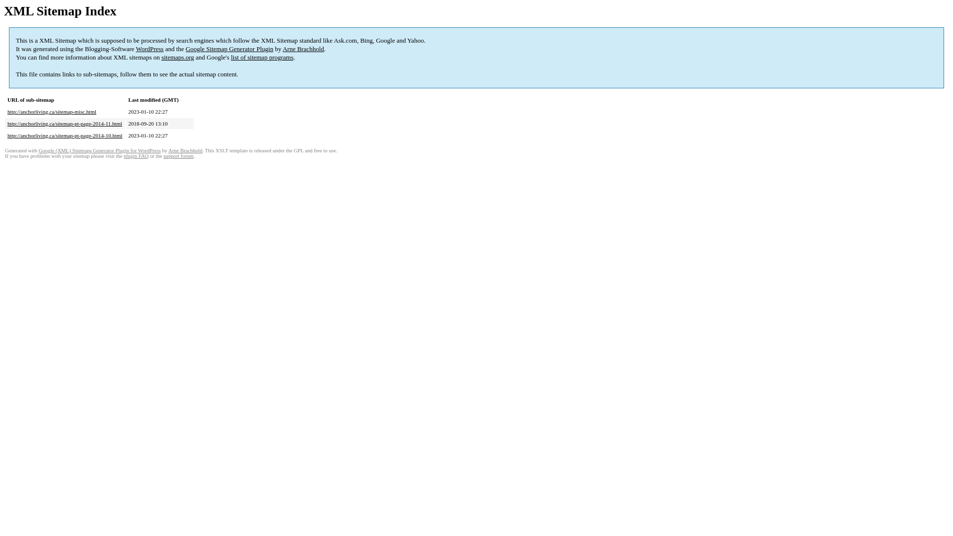 The height and width of the screenshot is (536, 953). Describe the element at coordinates (65, 124) in the screenshot. I see `http://anchorliving.ca/sitemap-pt-page-2014-11.html` at that location.